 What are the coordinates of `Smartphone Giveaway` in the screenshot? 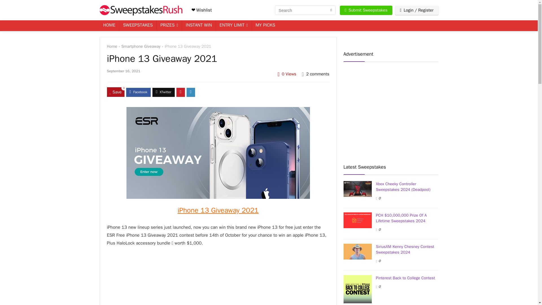 It's located at (141, 46).